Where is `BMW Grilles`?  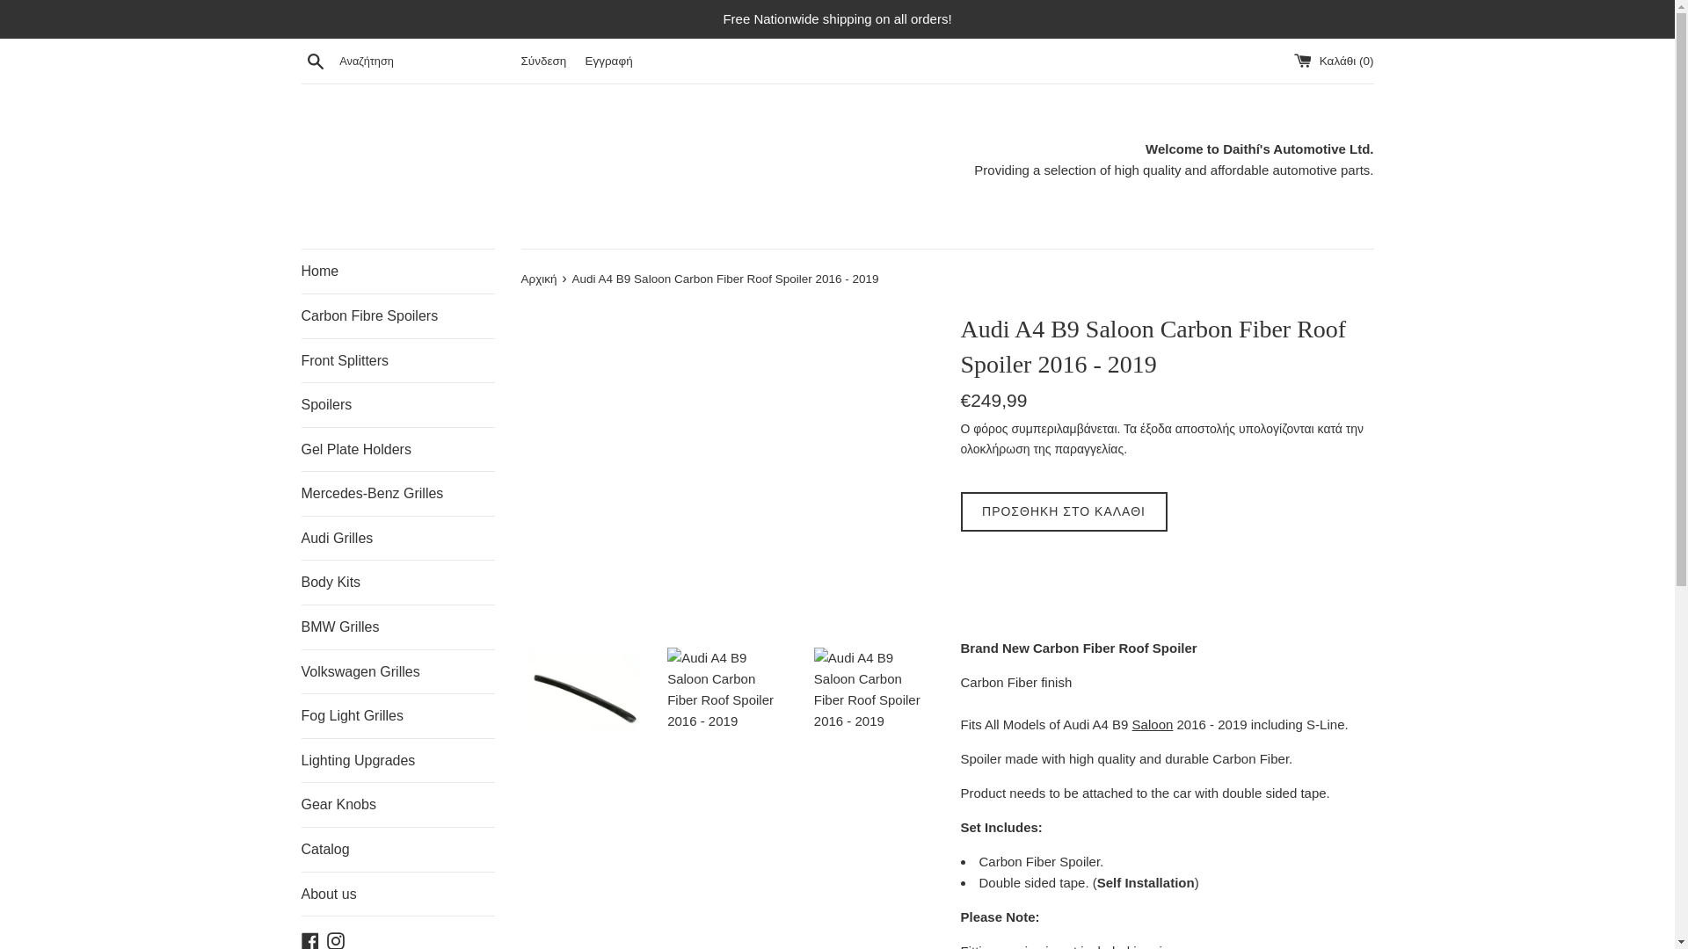 BMW Grilles is located at coordinates (397, 627).